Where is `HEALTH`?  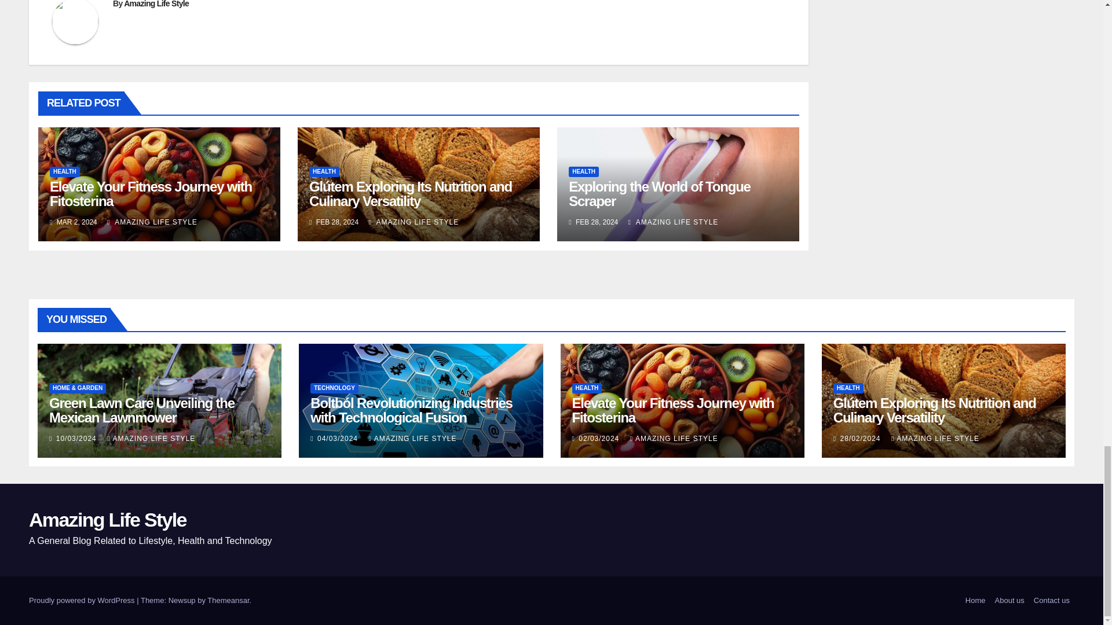 HEALTH is located at coordinates (65, 171).